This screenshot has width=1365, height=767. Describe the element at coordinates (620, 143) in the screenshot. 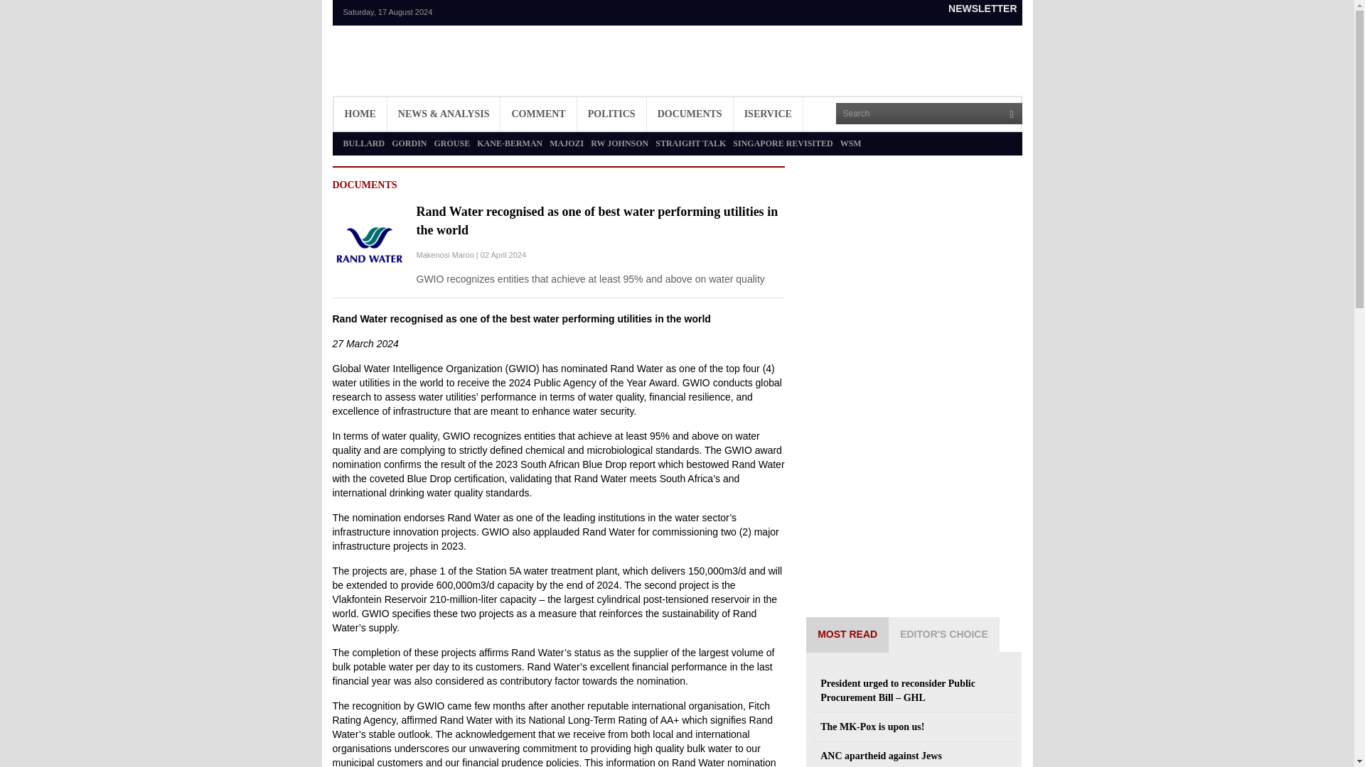

I see `RW JOHNSON` at that location.